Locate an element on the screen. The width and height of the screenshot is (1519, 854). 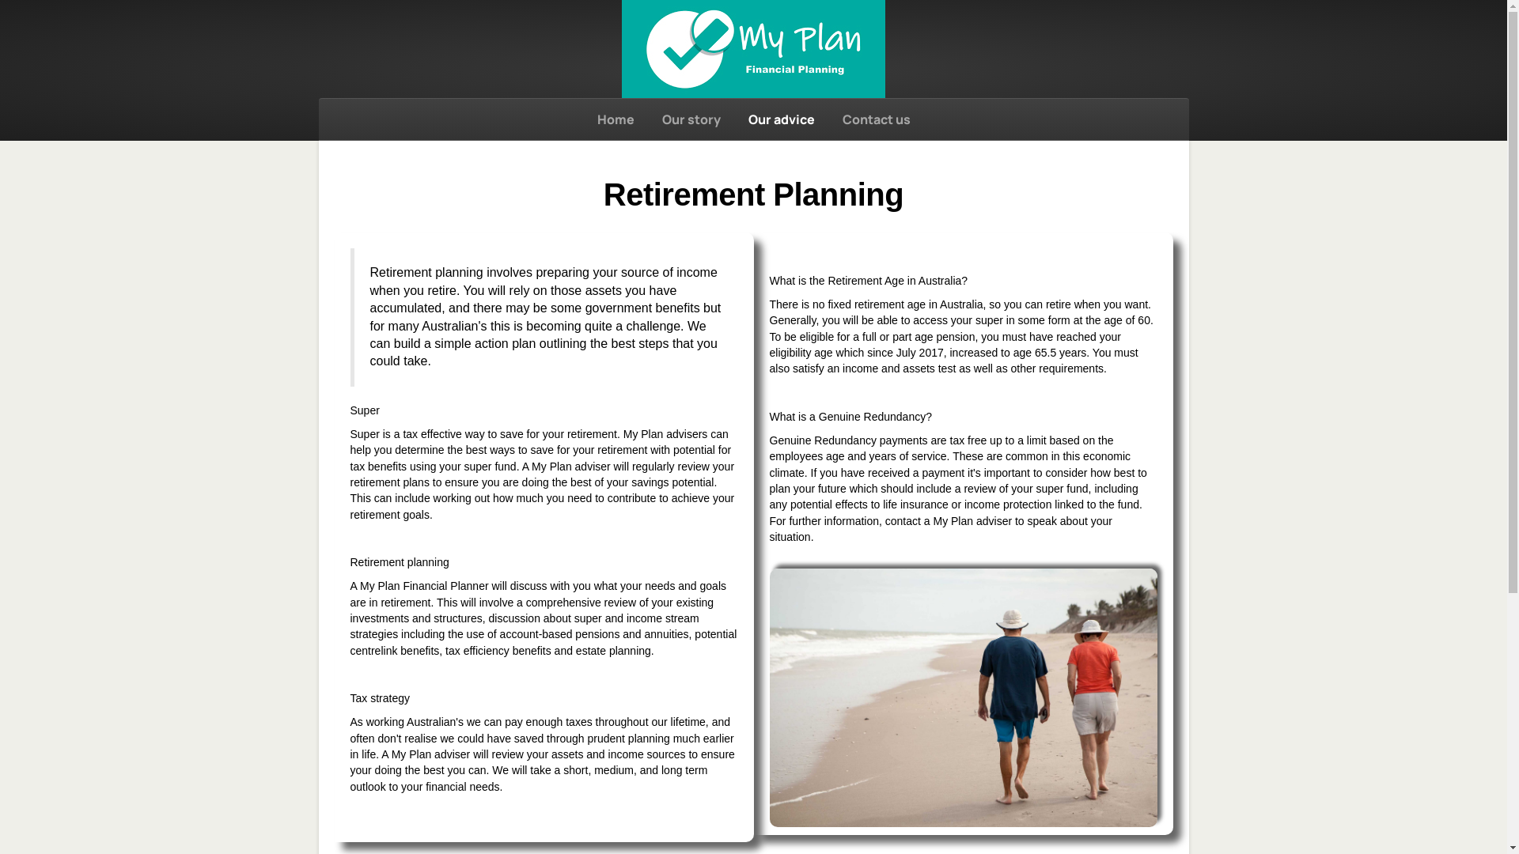
My Plan Financial Planning Advice_0001_old-3608950_1920 is located at coordinates (963, 697).